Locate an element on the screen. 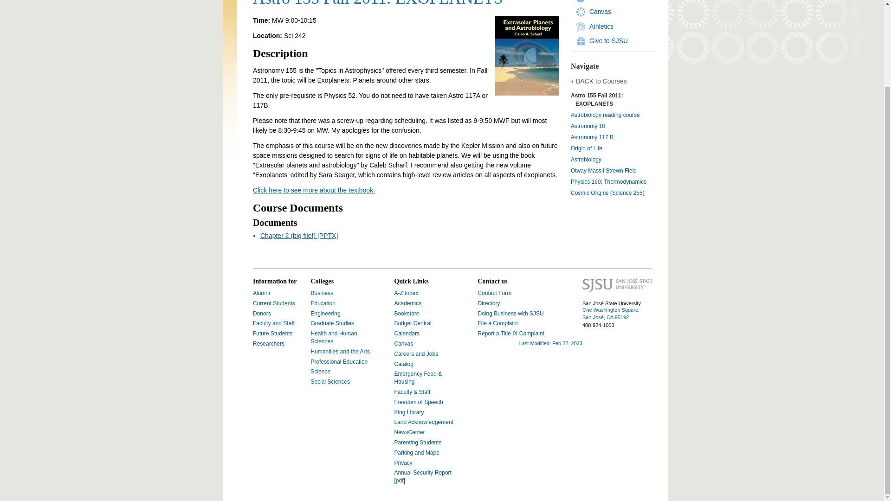 Image resolution: width=891 pixels, height=501 pixels. Astronomy 117 B is located at coordinates (592, 137).